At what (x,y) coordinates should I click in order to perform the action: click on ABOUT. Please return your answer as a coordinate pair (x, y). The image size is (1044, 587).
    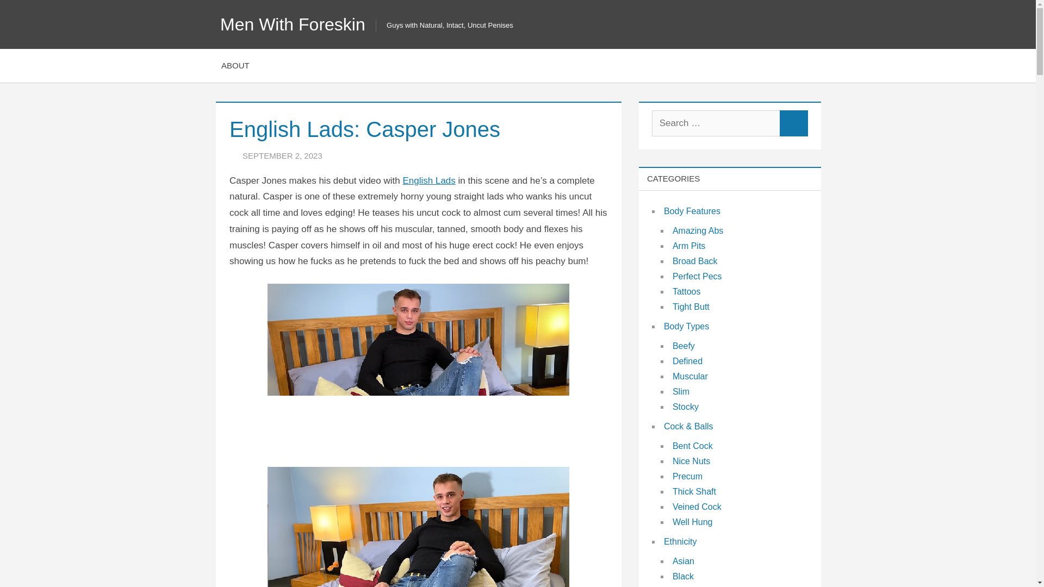
    Looking at the image, I should click on (235, 65).